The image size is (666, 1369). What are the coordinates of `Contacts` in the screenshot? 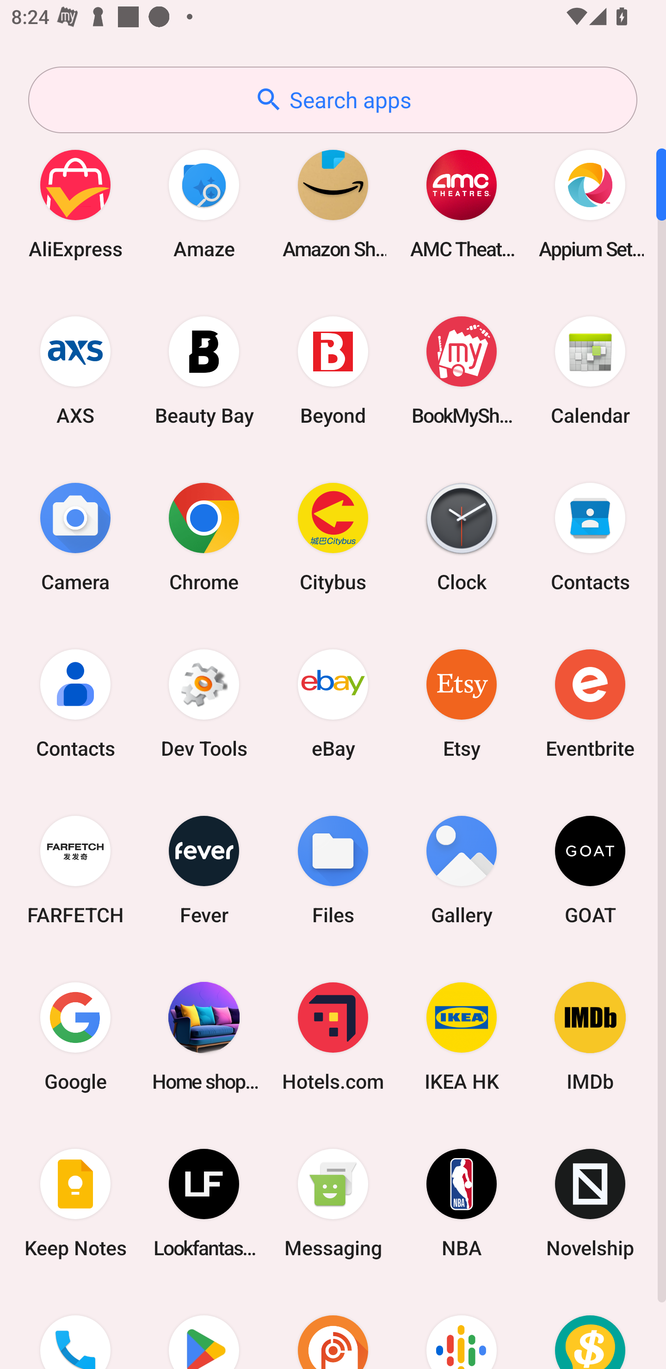 It's located at (590, 536).